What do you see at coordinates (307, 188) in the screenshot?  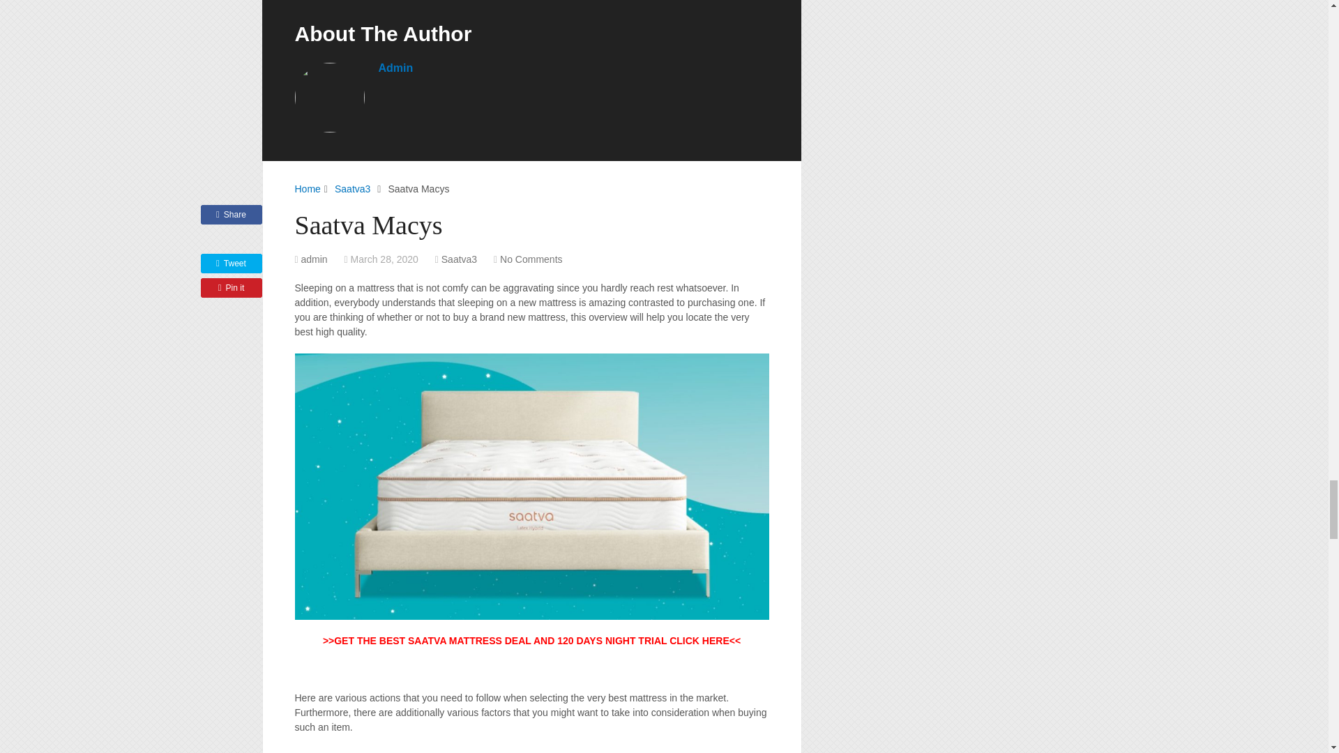 I see `Home` at bounding box center [307, 188].